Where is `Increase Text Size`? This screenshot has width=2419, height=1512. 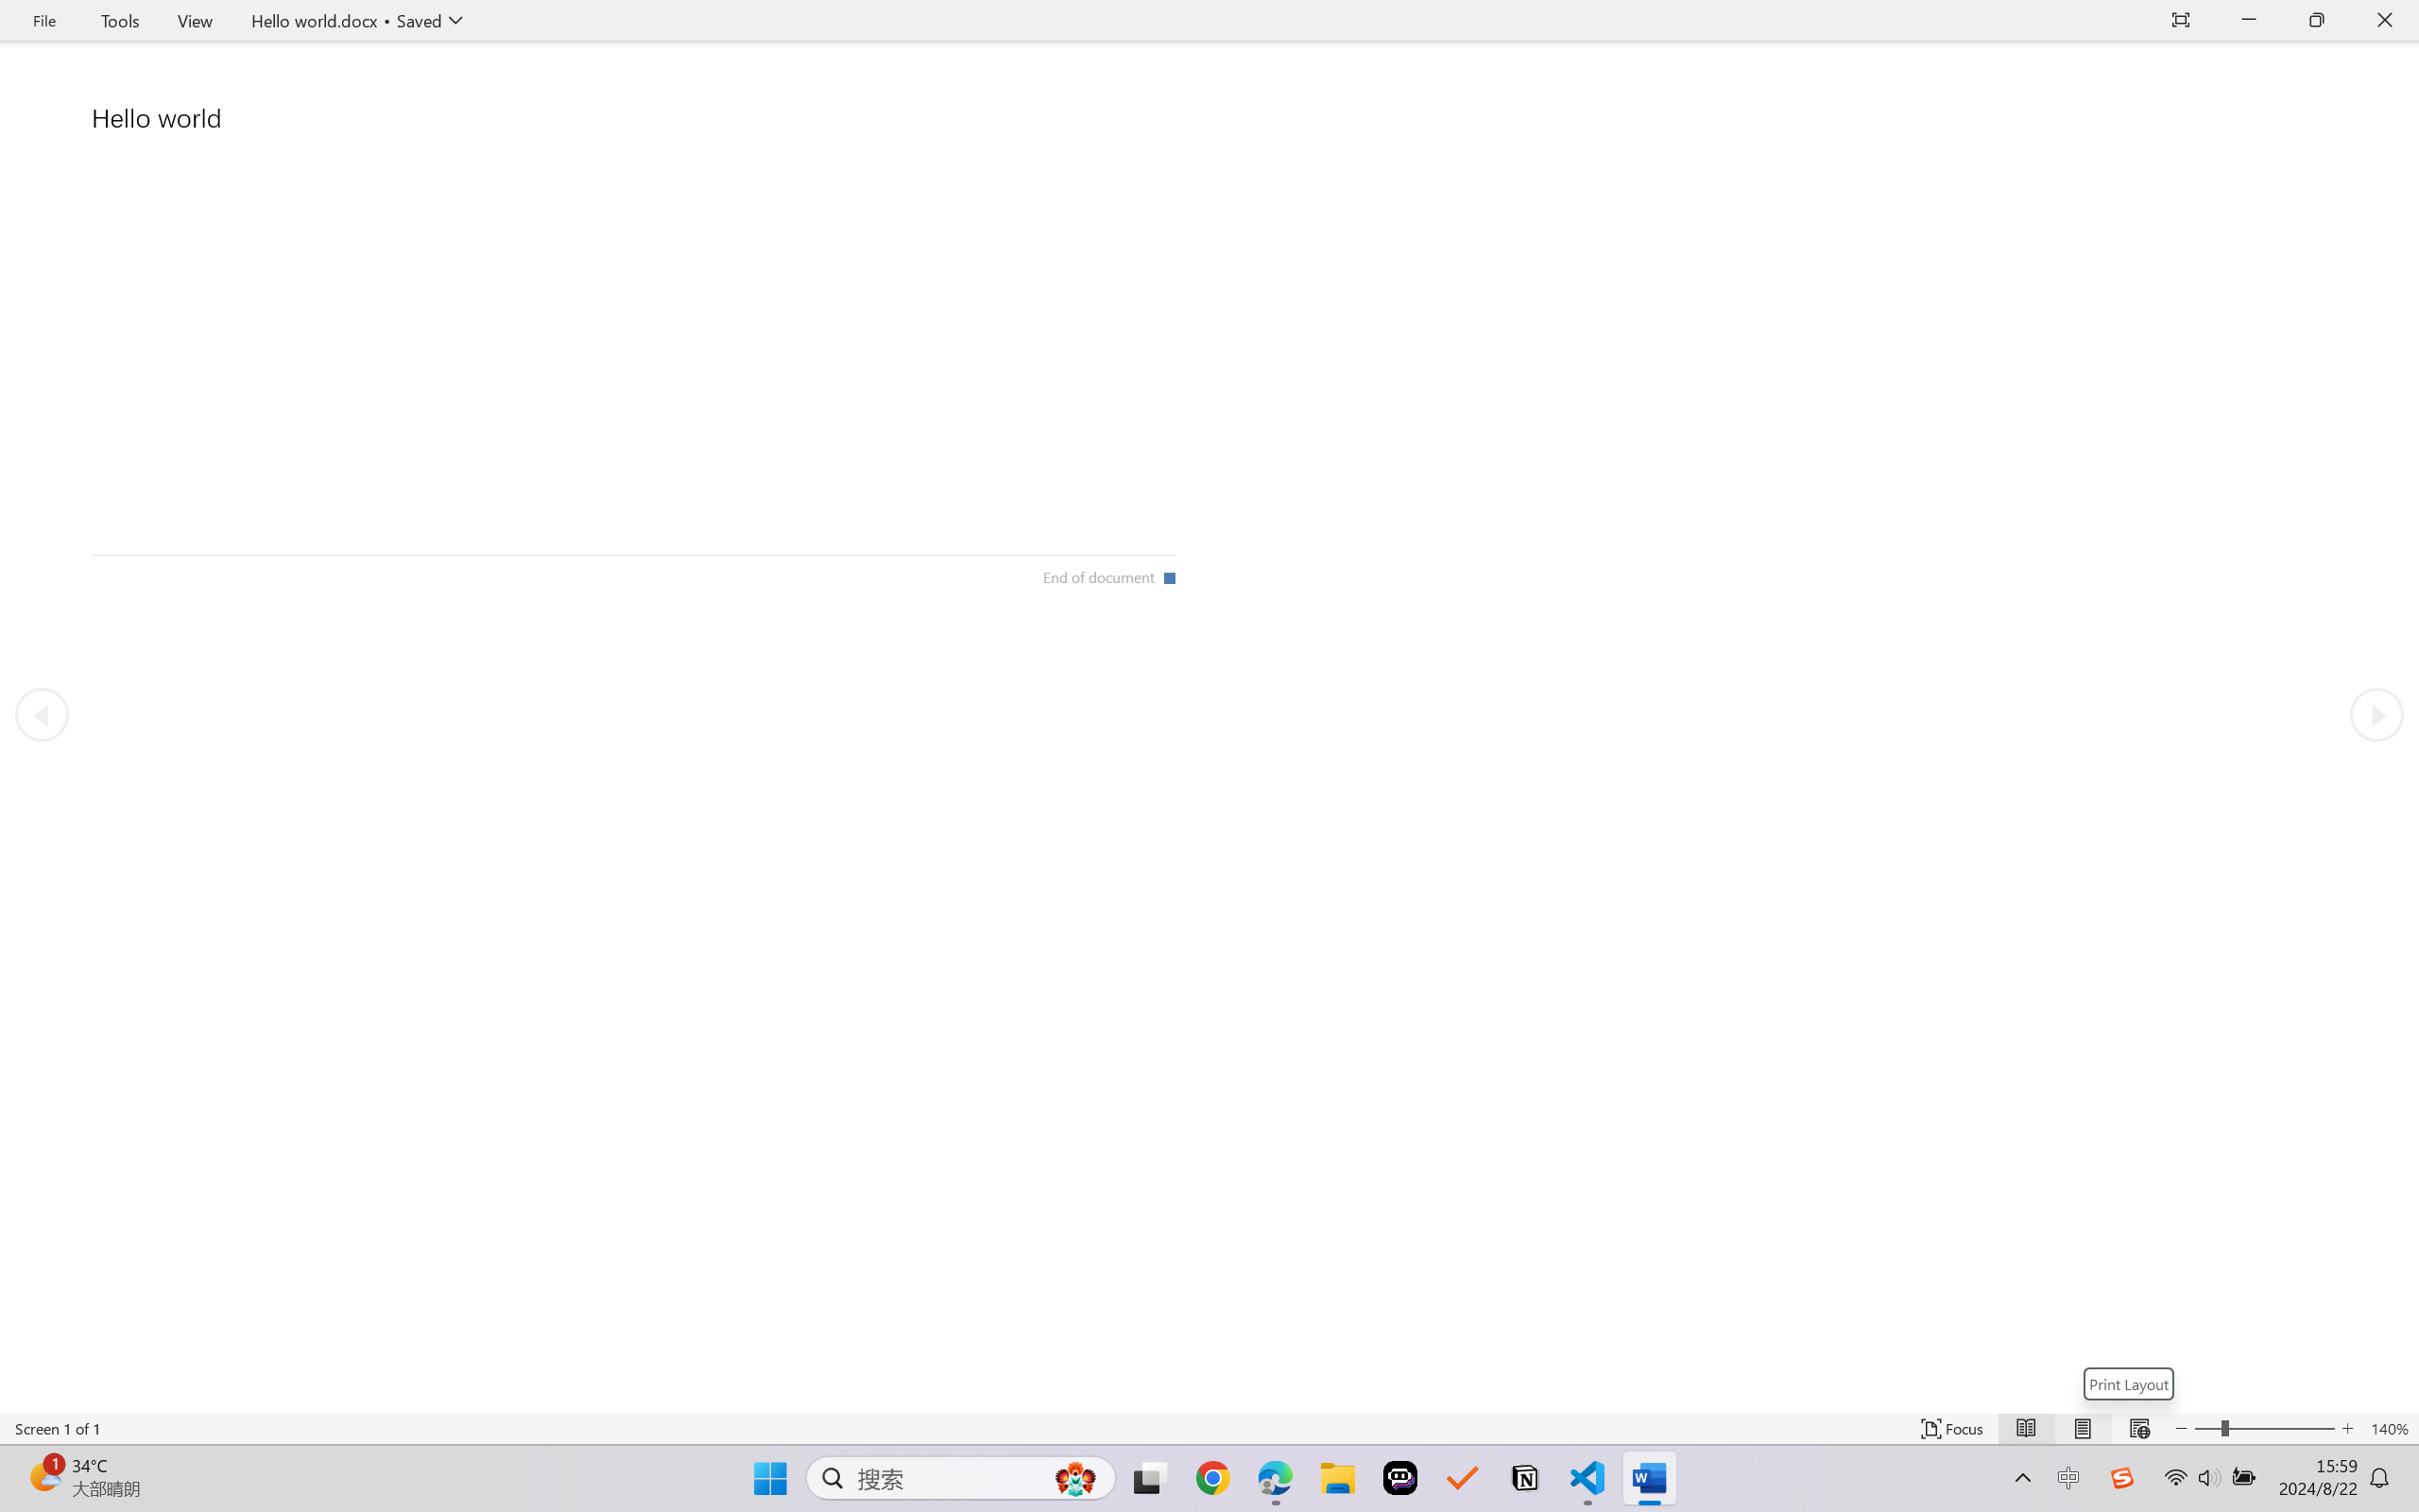 Increase Text Size is located at coordinates (2348, 1429).